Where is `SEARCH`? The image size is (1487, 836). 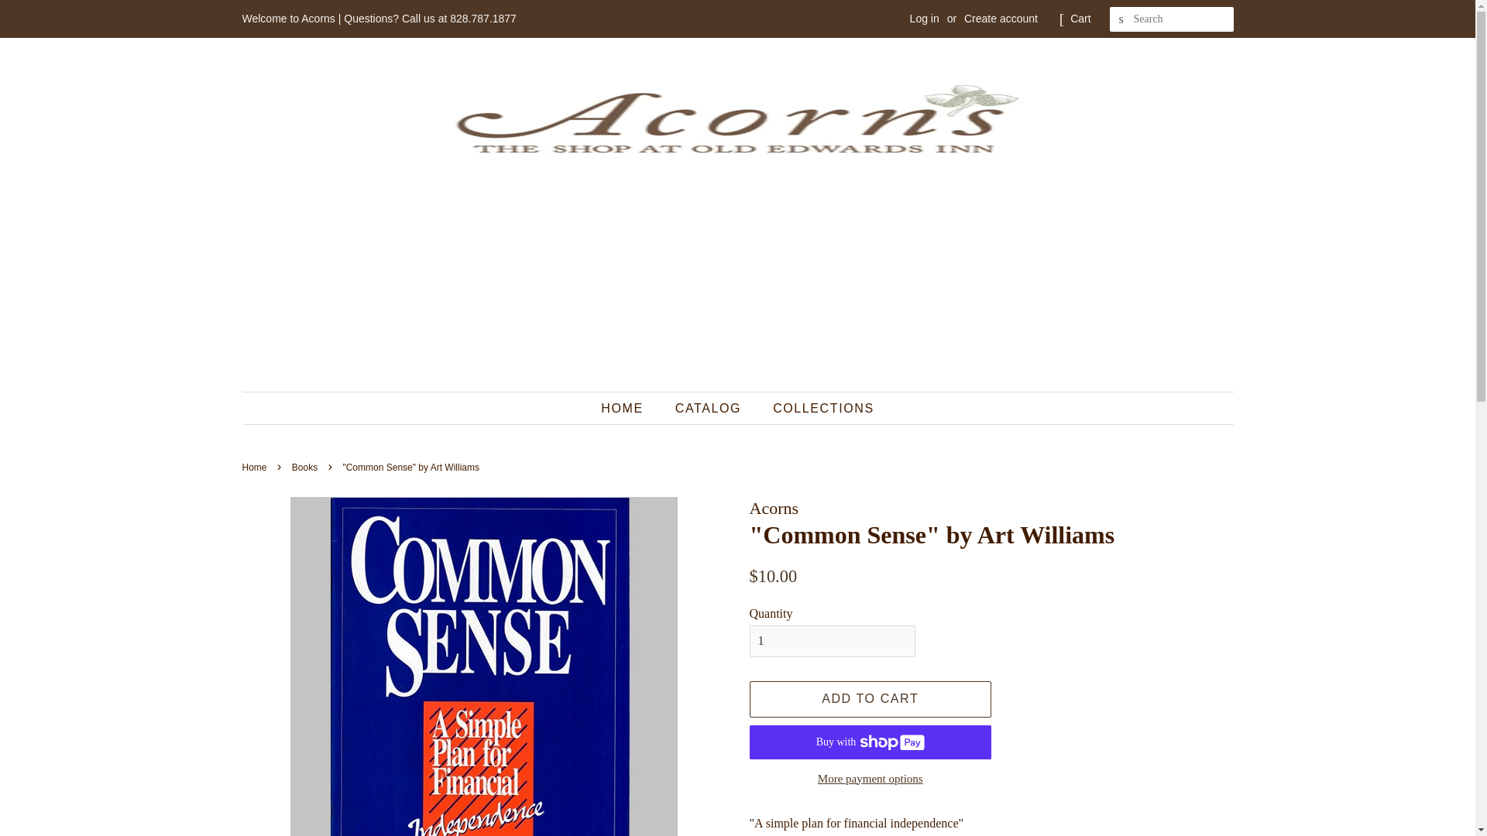 SEARCH is located at coordinates (1121, 19).